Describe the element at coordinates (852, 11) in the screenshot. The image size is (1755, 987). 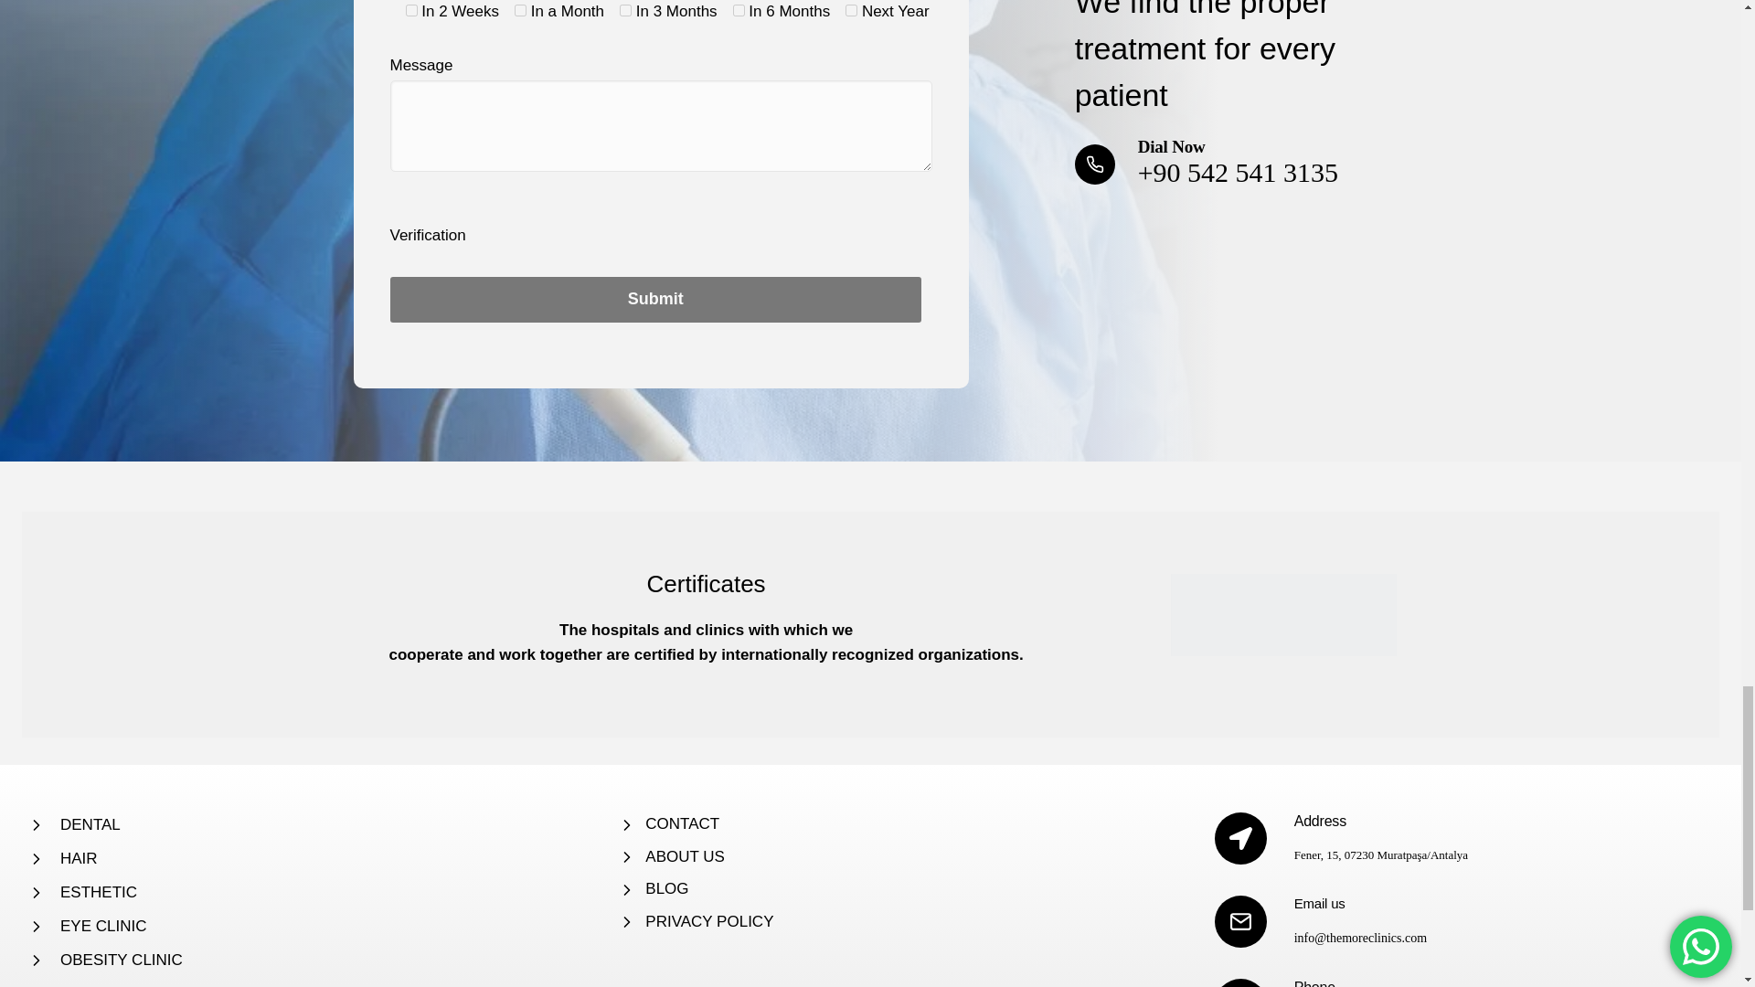
I see `Next Year` at that location.